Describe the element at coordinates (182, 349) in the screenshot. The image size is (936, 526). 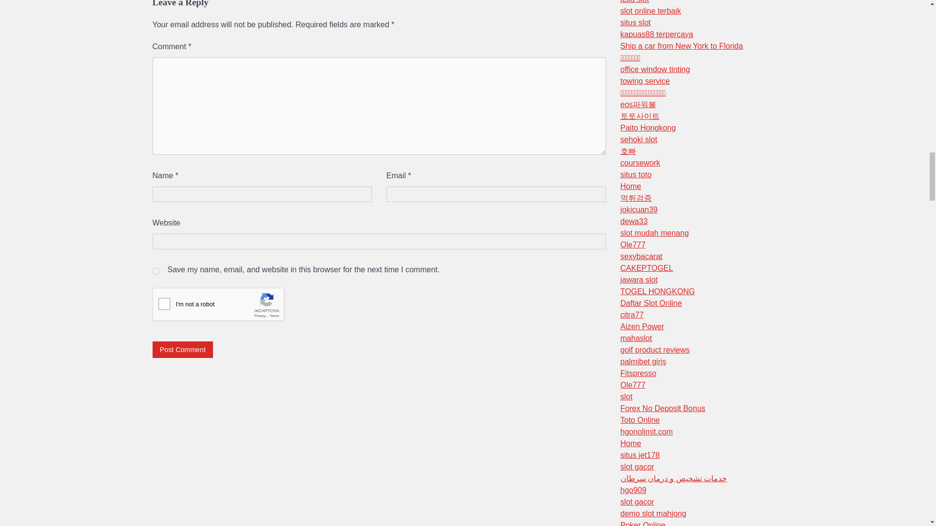
I see `Post Comment` at that location.